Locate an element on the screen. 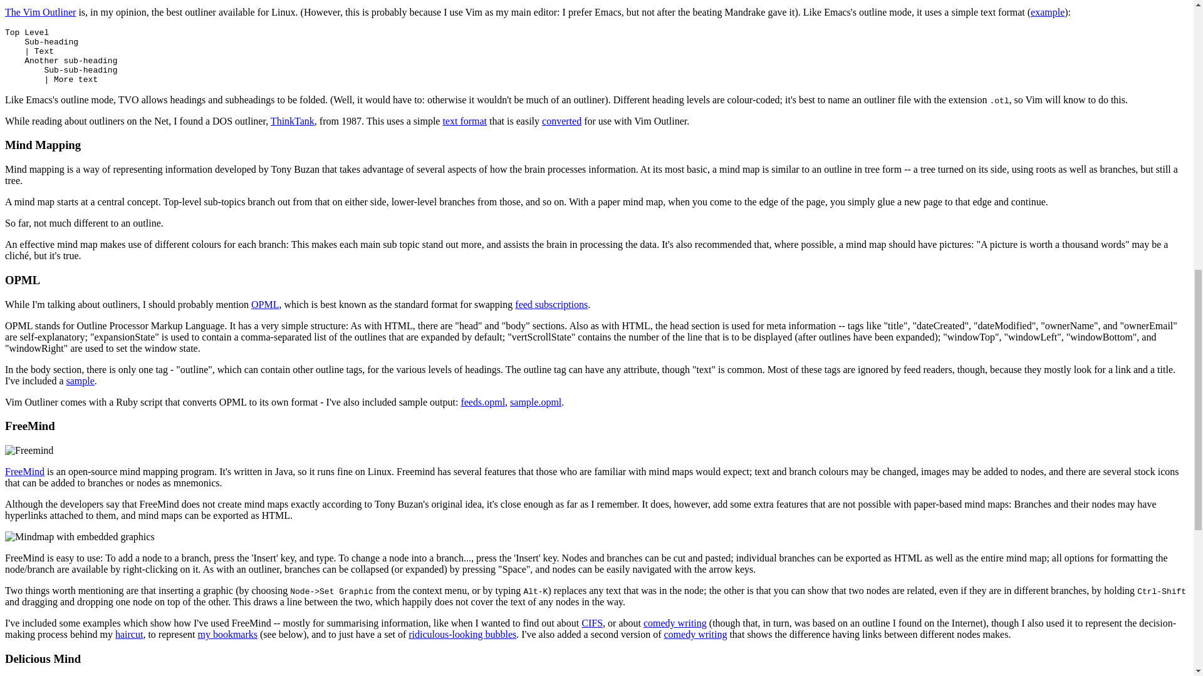 The image size is (1203, 676). comedy writing is located at coordinates (675, 623).